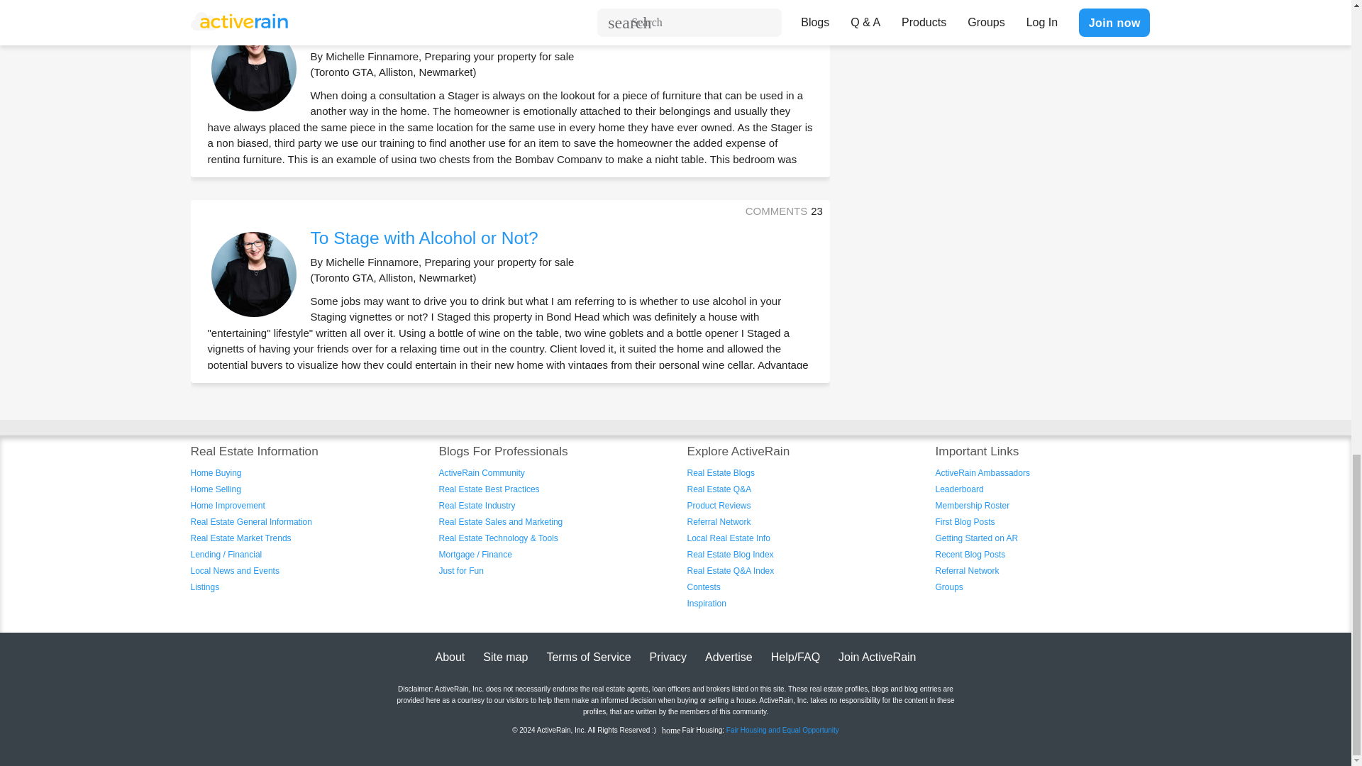  What do you see at coordinates (216, 472) in the screenshot?
I see `Home Buying` at bounding box center [216, 472].